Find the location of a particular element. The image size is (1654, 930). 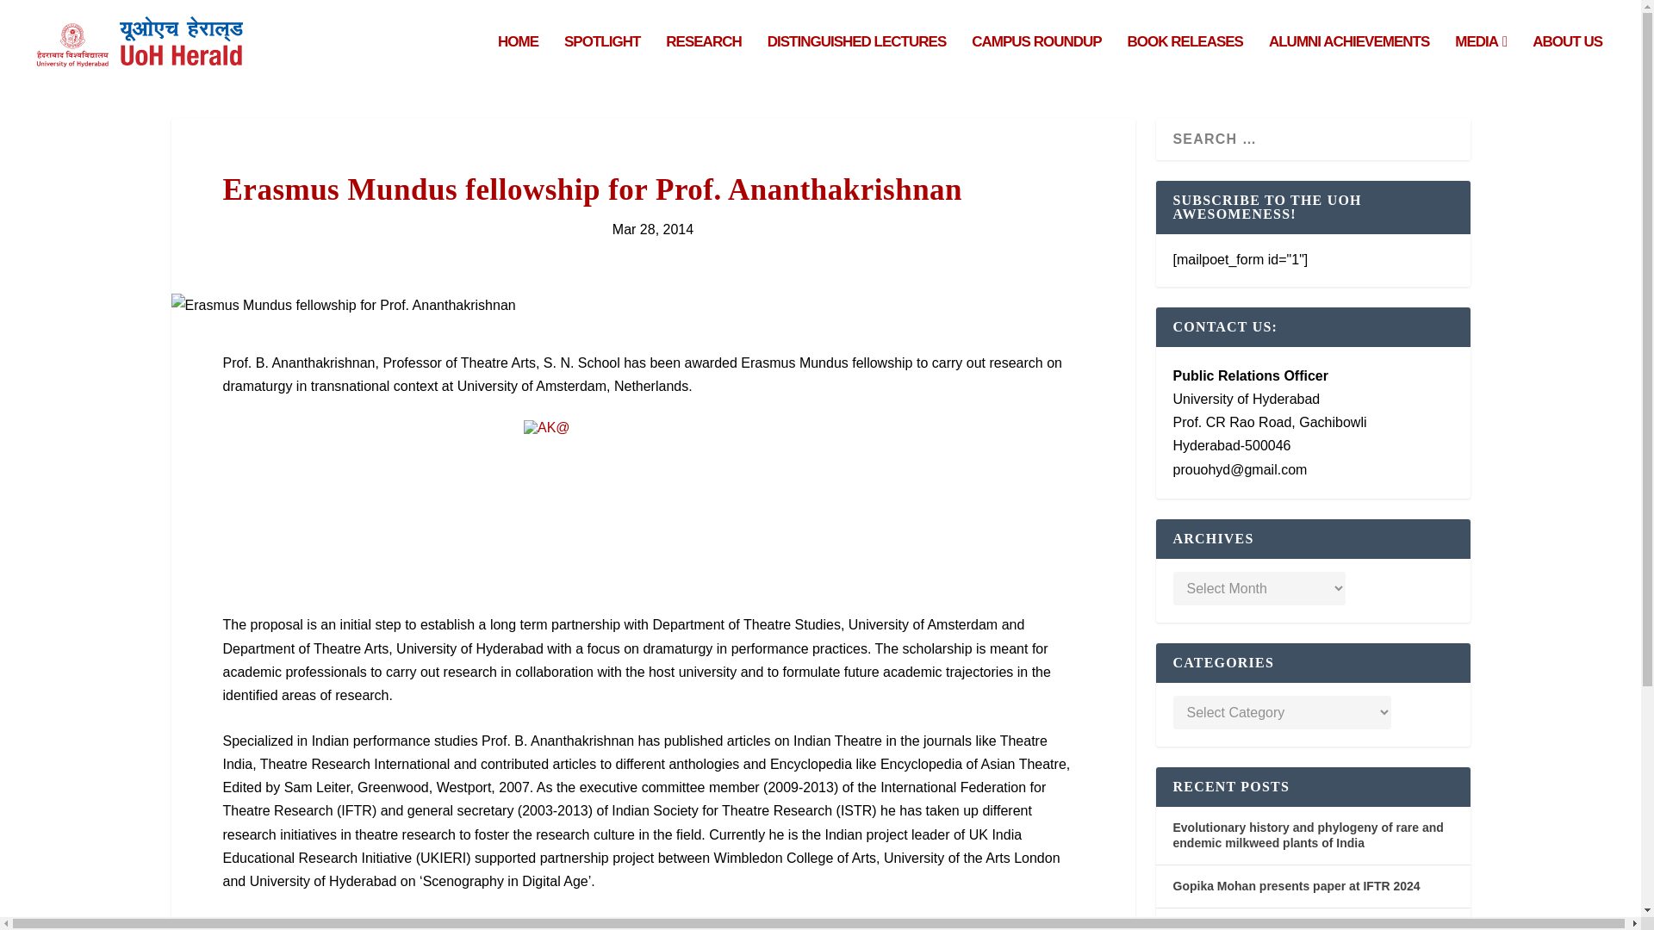

CAMPUS ROUNDUP is located at coordinates (1036, 60).